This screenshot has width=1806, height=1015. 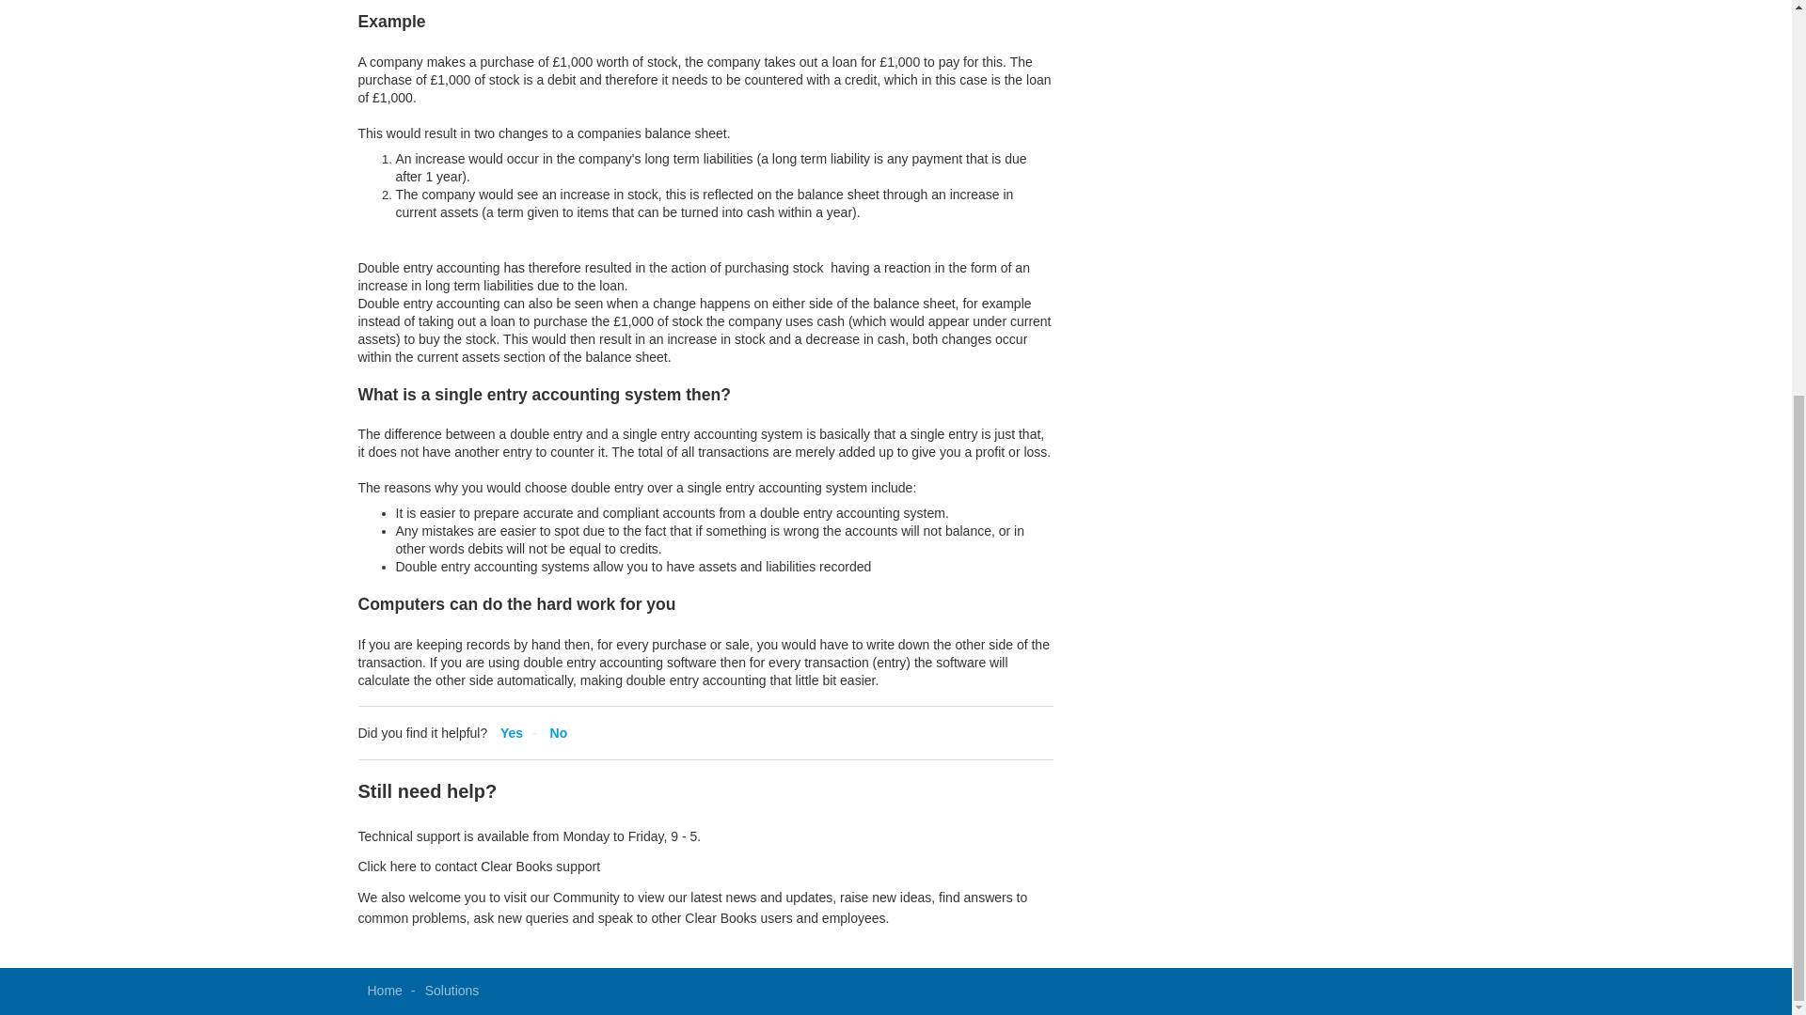 What do you see at coordinates (451, 991) in the screenshot?
I see `Solutions` at bounding box center [451, 991].